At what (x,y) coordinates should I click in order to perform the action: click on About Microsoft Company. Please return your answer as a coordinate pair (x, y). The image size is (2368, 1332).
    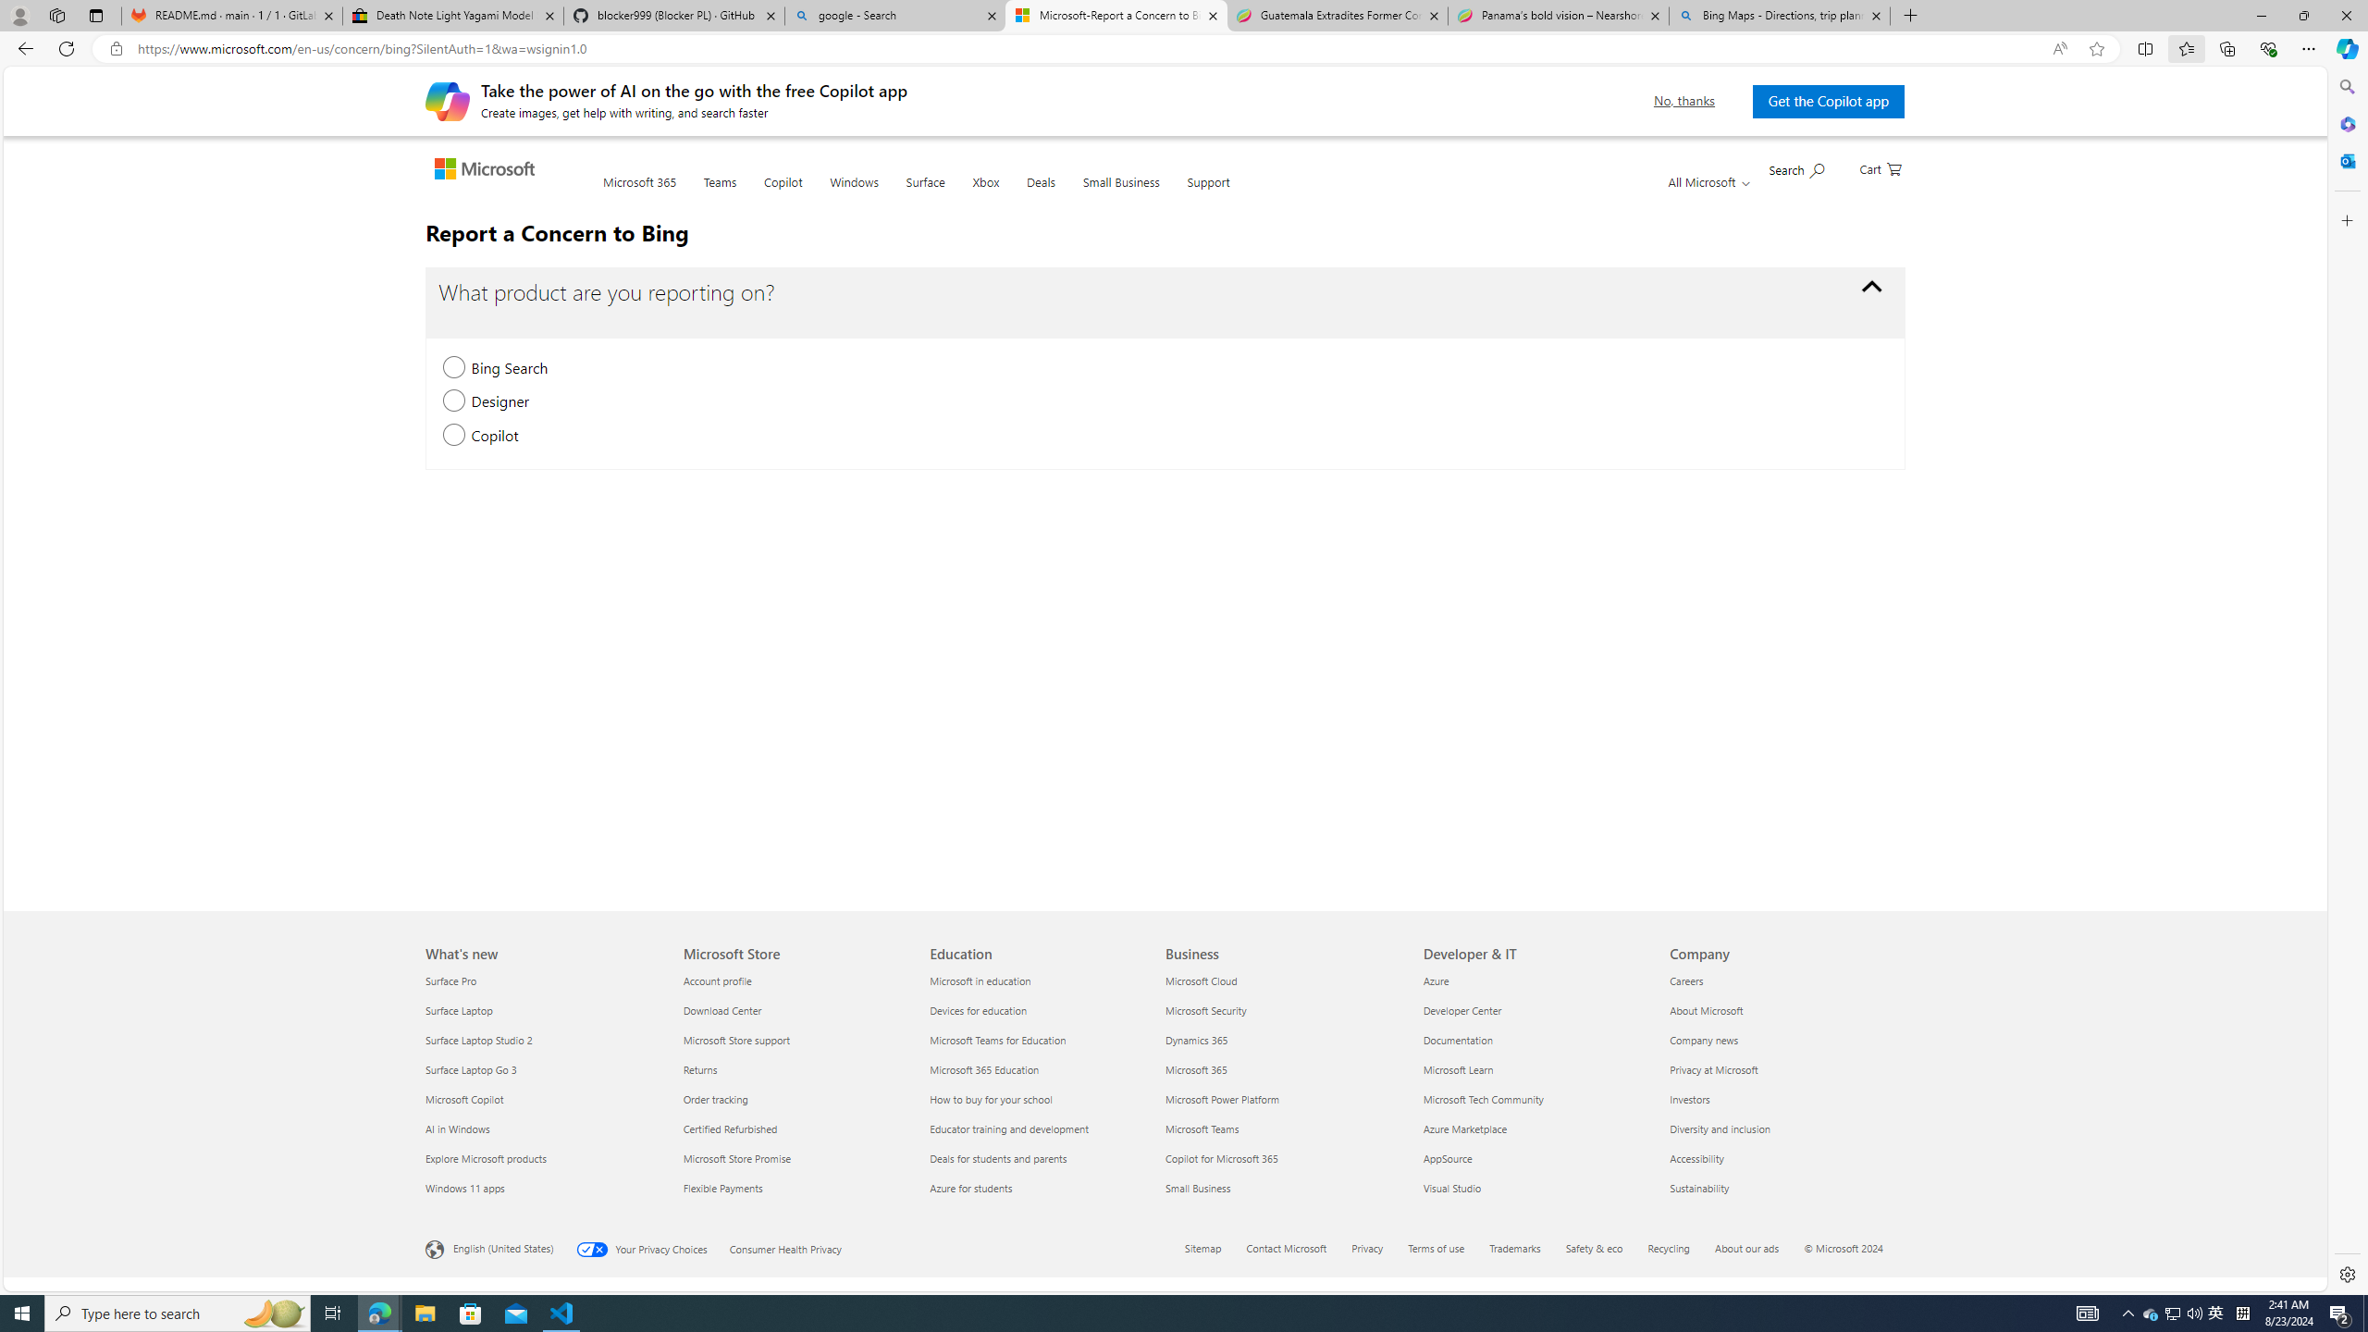
    Looking at the image, I should click on (1706, 1010).